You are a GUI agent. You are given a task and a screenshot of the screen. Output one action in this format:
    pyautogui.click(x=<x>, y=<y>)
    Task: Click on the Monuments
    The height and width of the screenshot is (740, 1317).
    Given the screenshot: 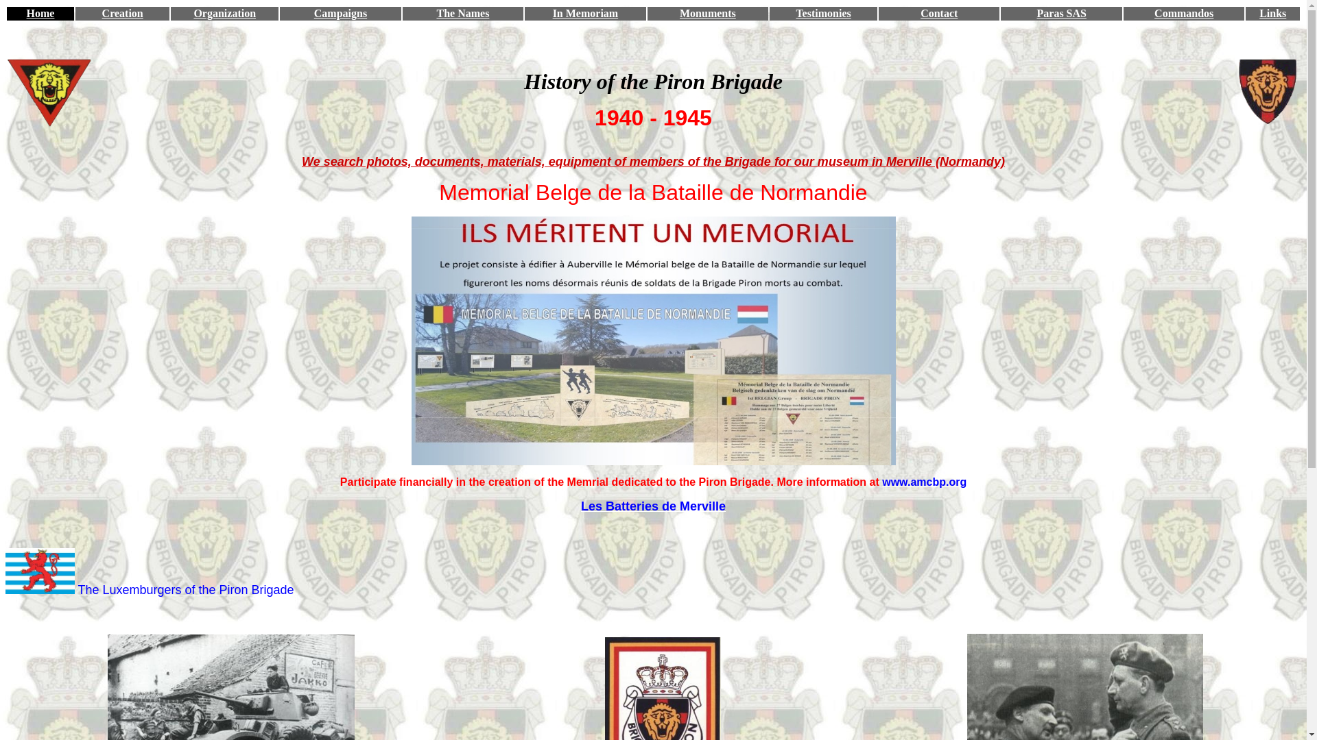 What is the action you would take?
    pyautogui.click(x=708, y=14)
    